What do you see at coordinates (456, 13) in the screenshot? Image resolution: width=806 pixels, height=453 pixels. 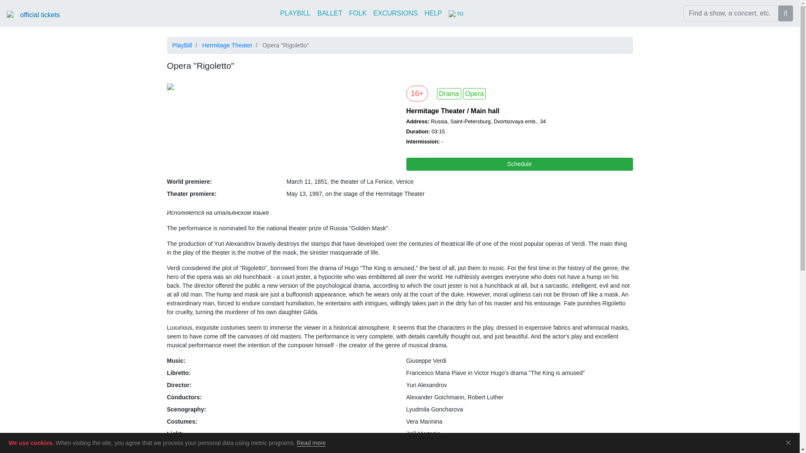 I see `ru` at bounding box center [456, 13].